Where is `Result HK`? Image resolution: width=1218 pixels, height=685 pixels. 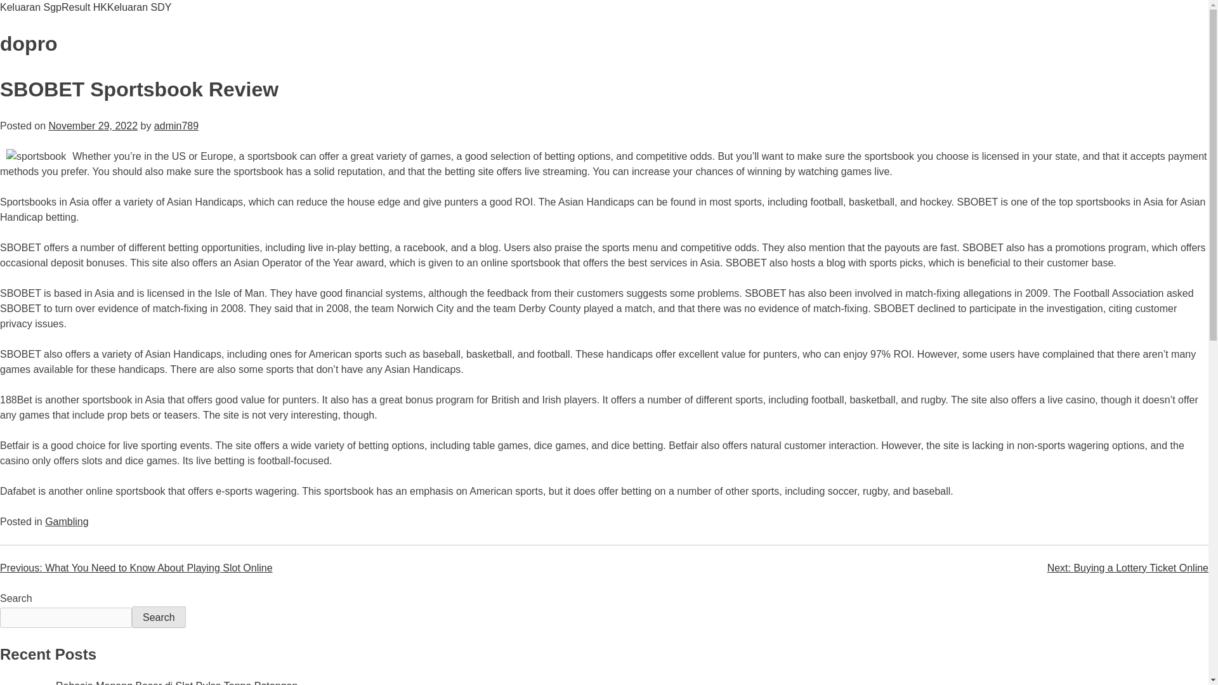 Result HK is located at coordinates (84, 8).